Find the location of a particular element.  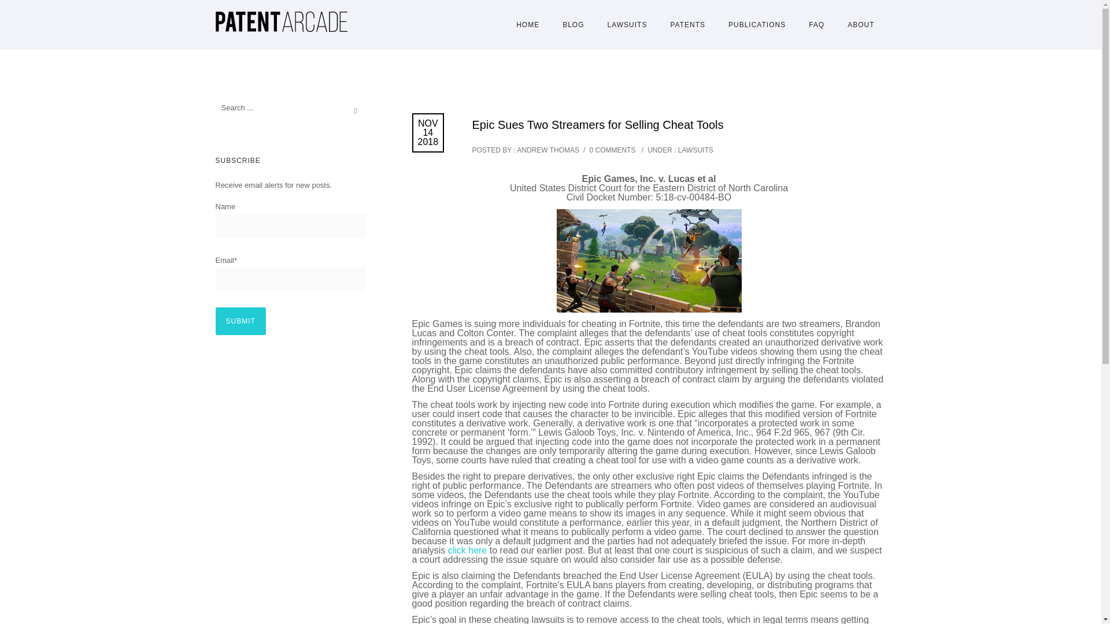

Patents is located at coordinates (687, 24).